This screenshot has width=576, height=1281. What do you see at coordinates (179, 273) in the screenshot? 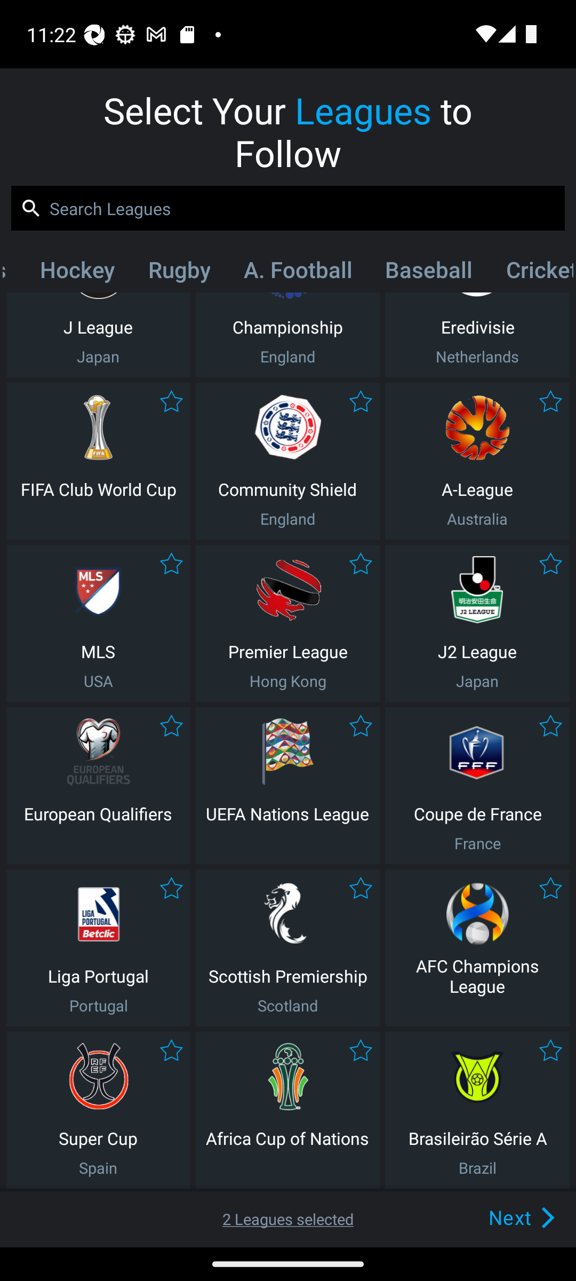
I see `Rugby` at bounding box center [179, 273].